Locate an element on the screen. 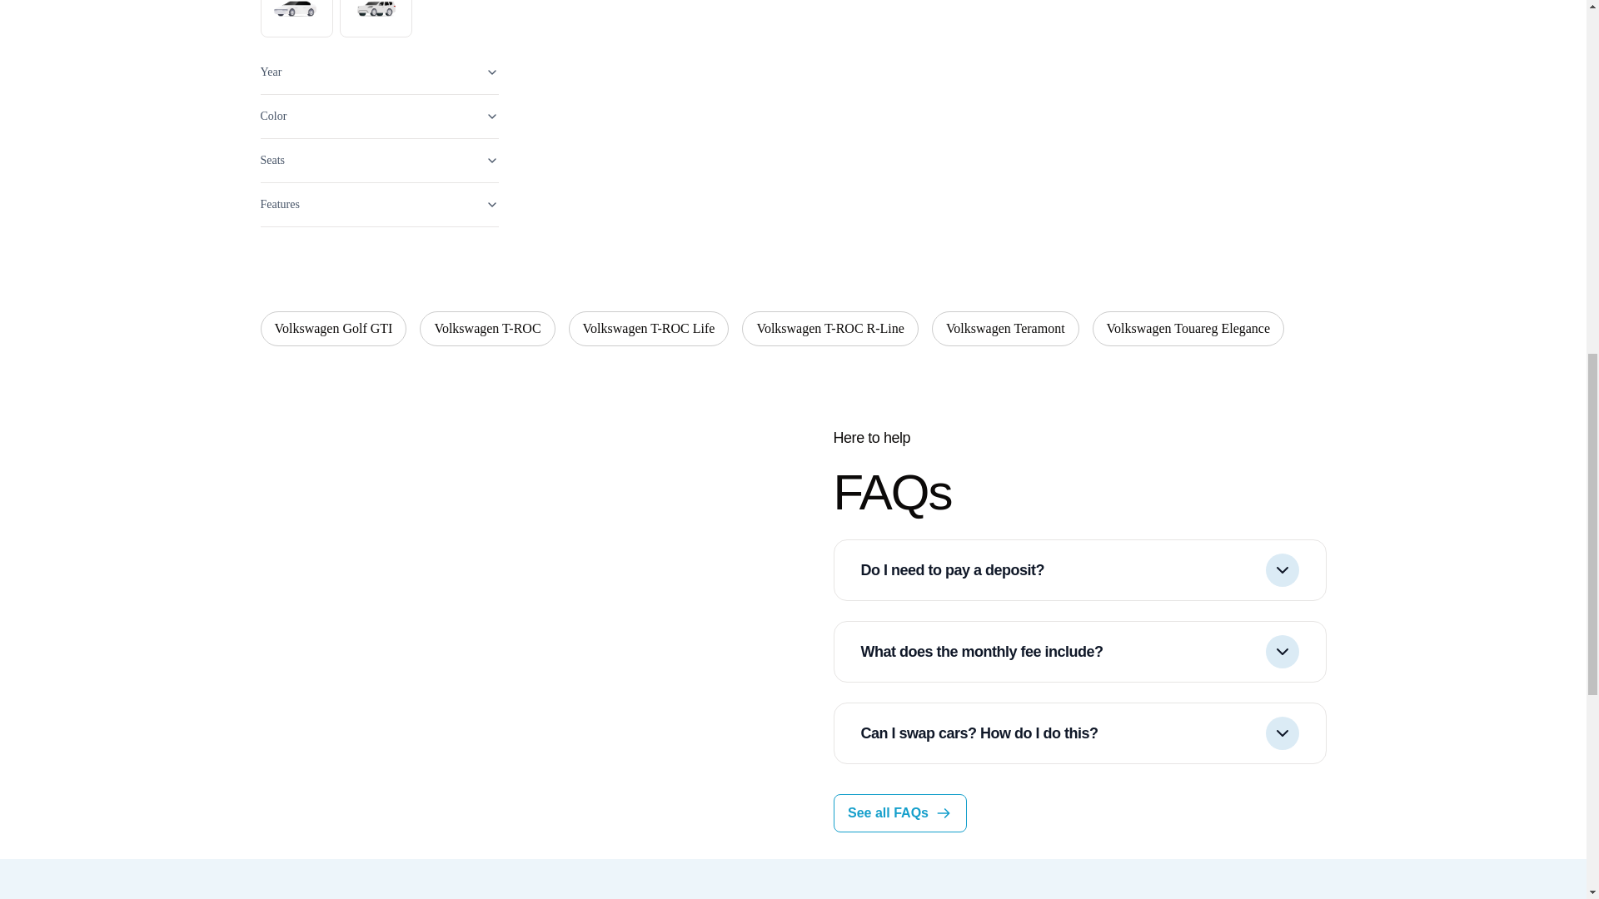 The image size is (1599, 899). SUV is located at coordinates (376, 18).